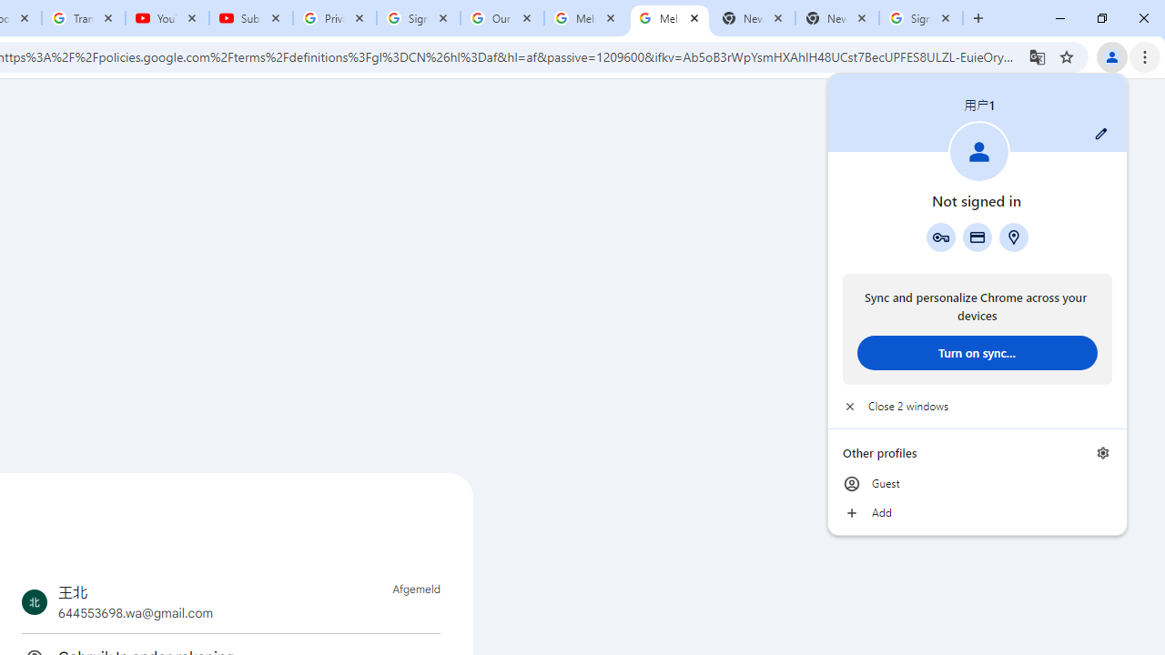 The image size is (1165, 655). What do you see at coordinates (797, 29) in the screenshot?
I see `Sign in` at bounding box center [797, 29].